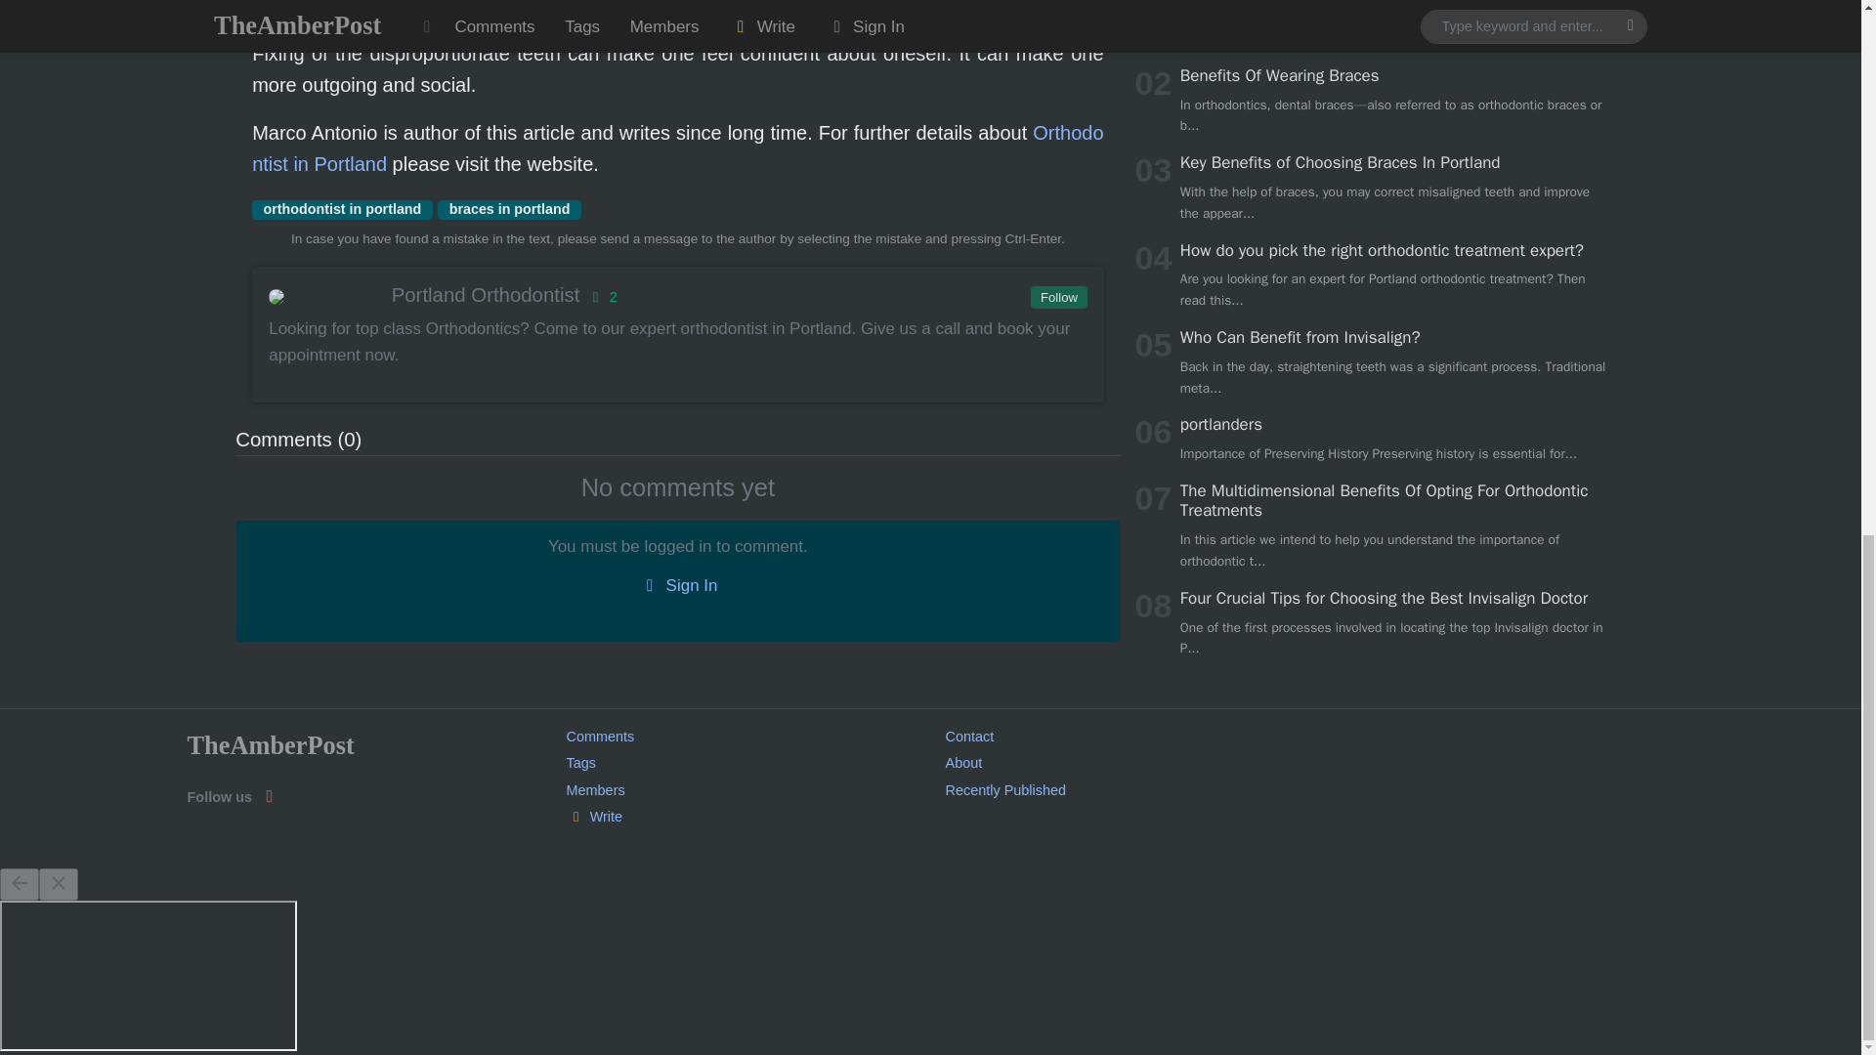 The width and height of the screenshot is (1876, 1055). Describe the element at coordinates (342, 209) in the screenshot. I see `orthodontist in portland` at that location.